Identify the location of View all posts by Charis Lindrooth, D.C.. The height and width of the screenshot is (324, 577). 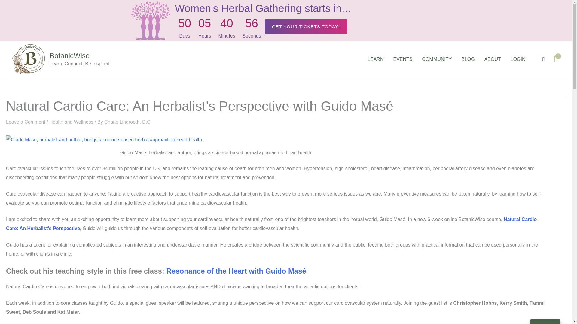
(128, 122).